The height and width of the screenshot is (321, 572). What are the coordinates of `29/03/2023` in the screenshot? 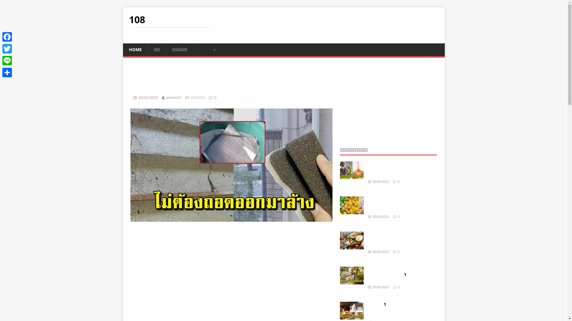 It's located at (148, 97).